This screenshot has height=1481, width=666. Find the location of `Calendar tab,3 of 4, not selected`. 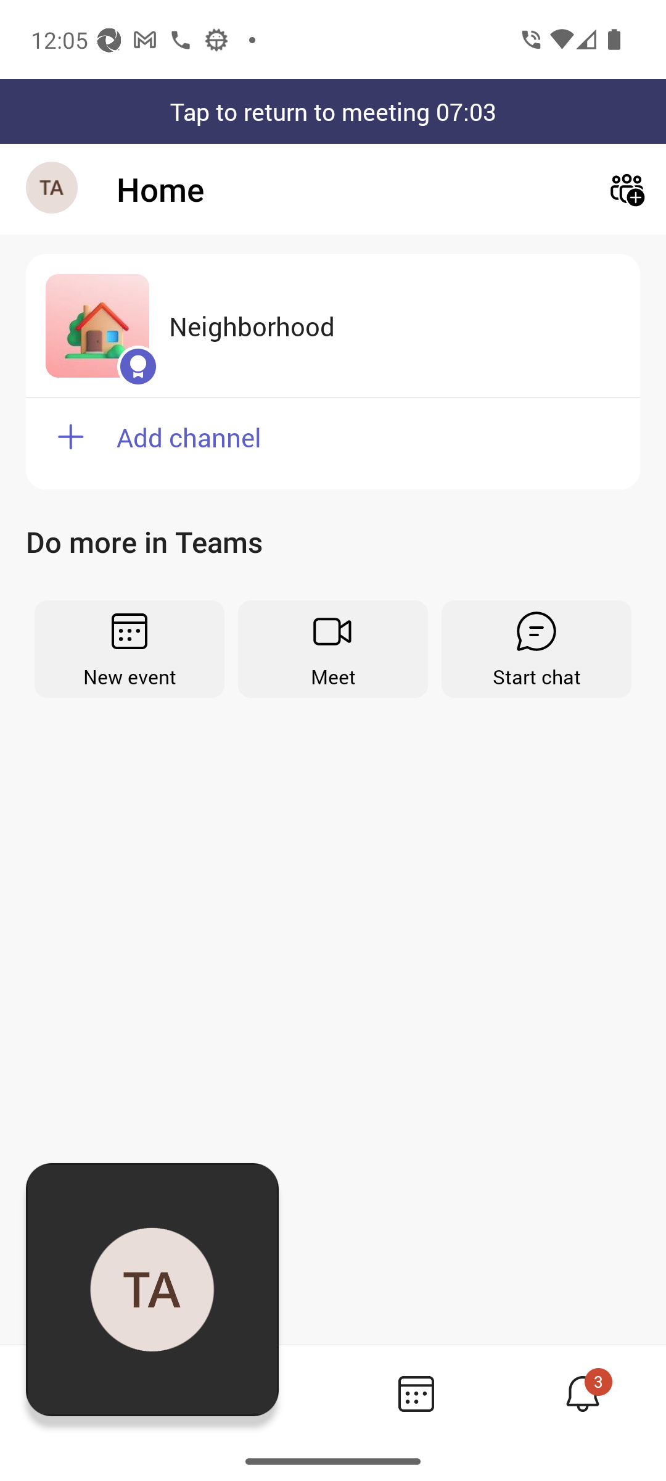

Calendar tab,3 of 4, not selected is located at coordinates (416, 1393).